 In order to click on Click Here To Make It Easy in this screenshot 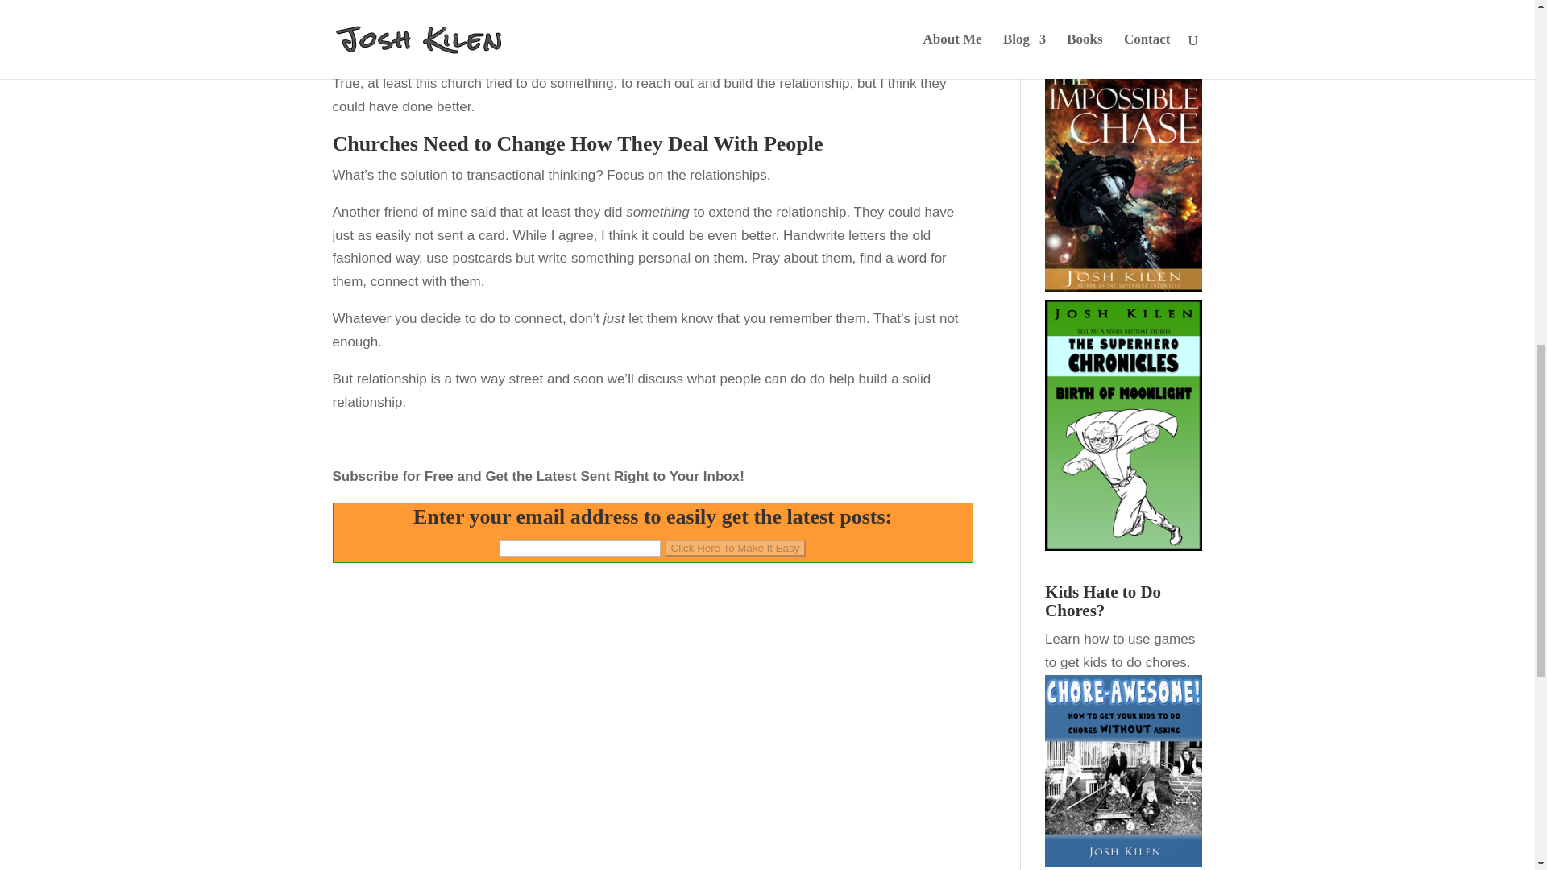, I will do `click(735, 548)`.